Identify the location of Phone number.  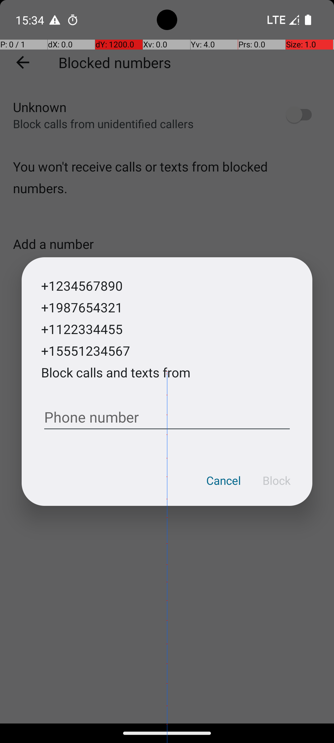
(167, 415).